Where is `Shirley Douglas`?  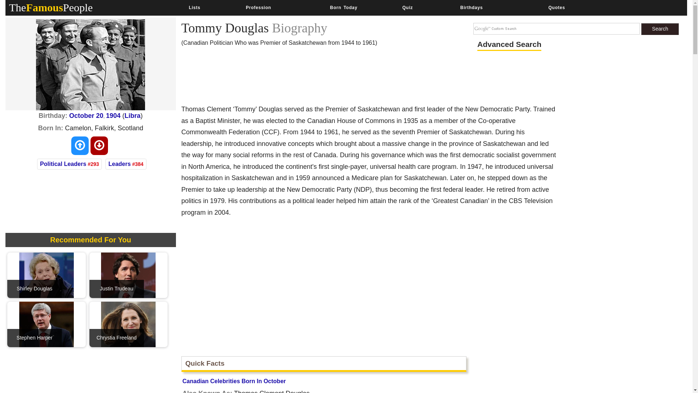 Shirley Douglas is located at coordinates (47, 274).